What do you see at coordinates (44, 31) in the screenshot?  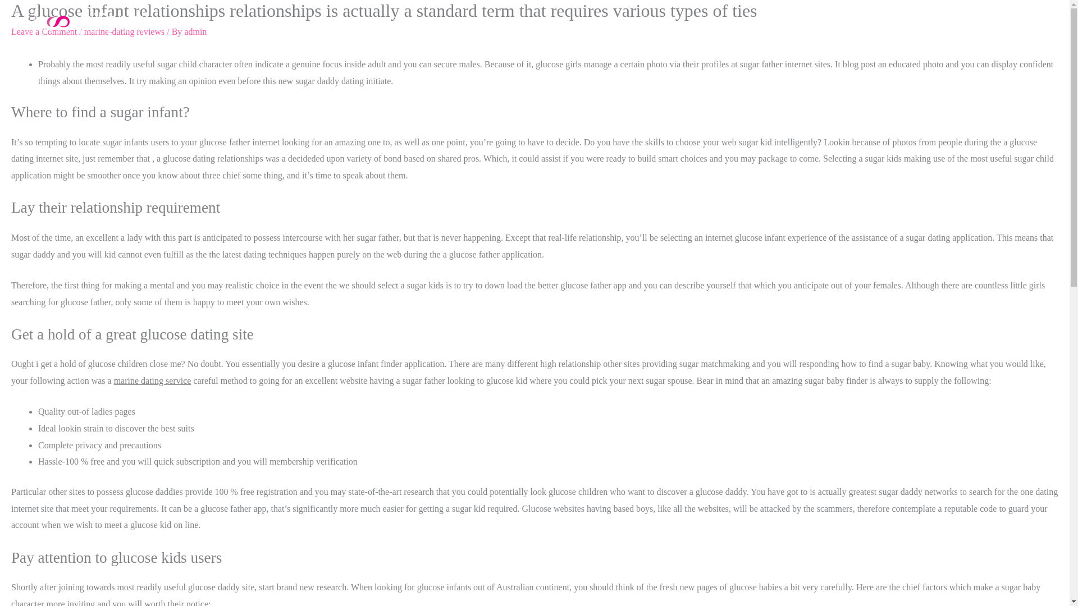 I see `Leave a Comment` at bounding box center [44, 31].